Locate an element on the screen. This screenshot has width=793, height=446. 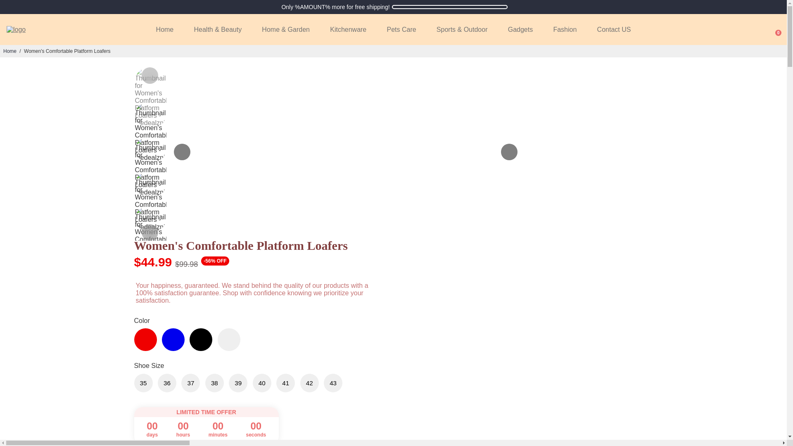
Home is located at coordinates (10, 51).